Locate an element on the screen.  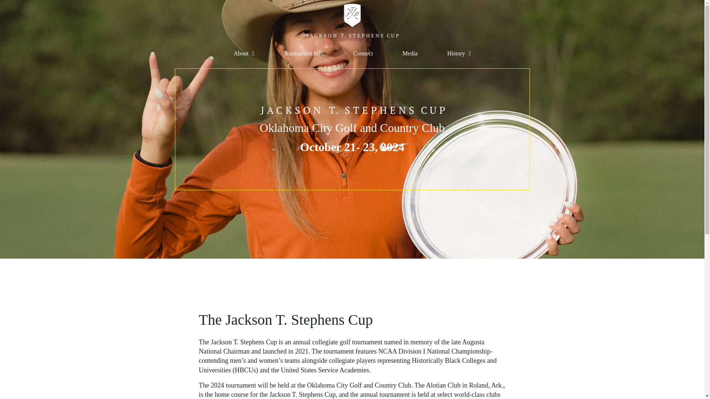
Connect is located at coordinates (363, 54).